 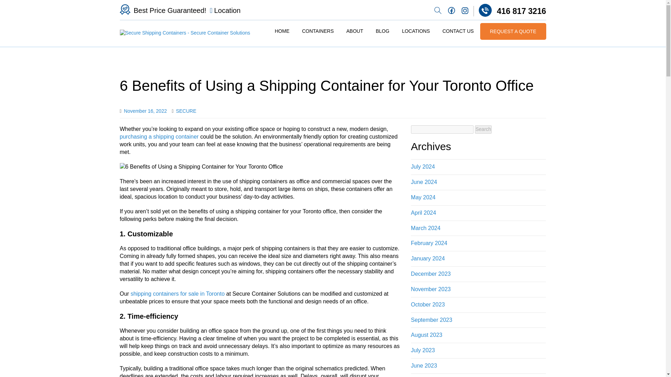 What do you see at coordinates (318, 31) in the screenshot?
I see `CONTAINERS` at bounding box center [318, 31].